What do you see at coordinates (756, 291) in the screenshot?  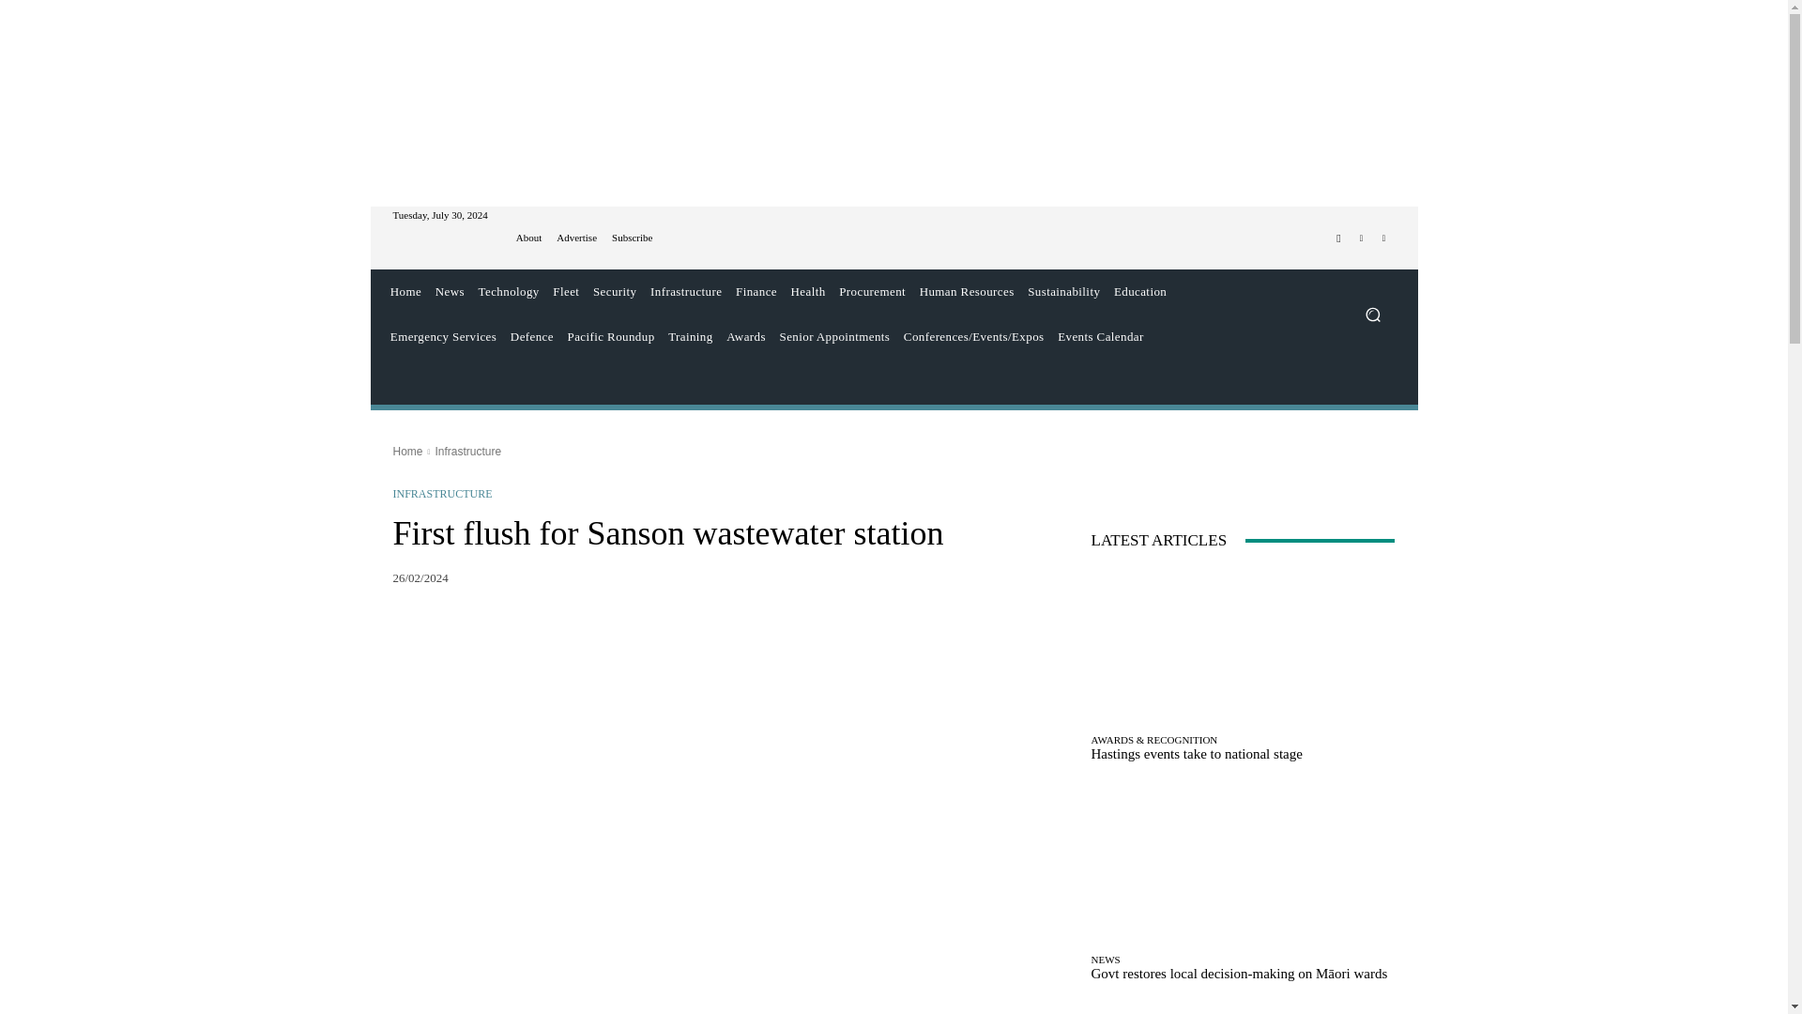 I see `Finance` at bounding box center [756, 291].